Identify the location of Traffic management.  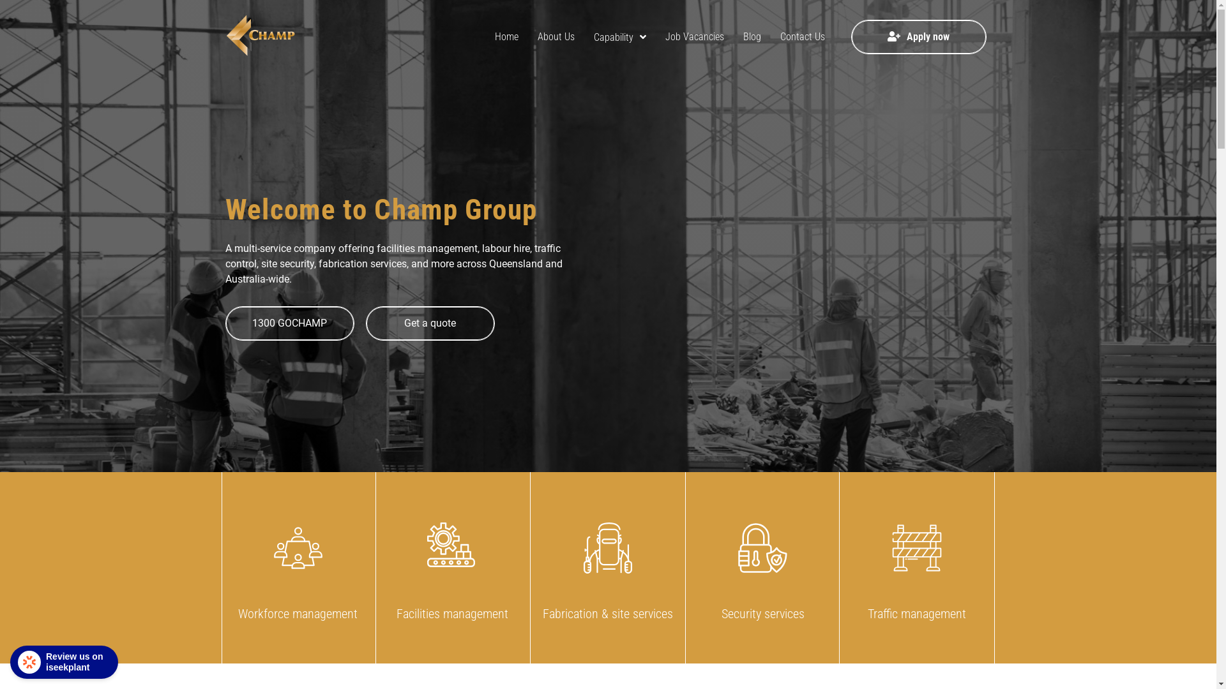
(917, 568).